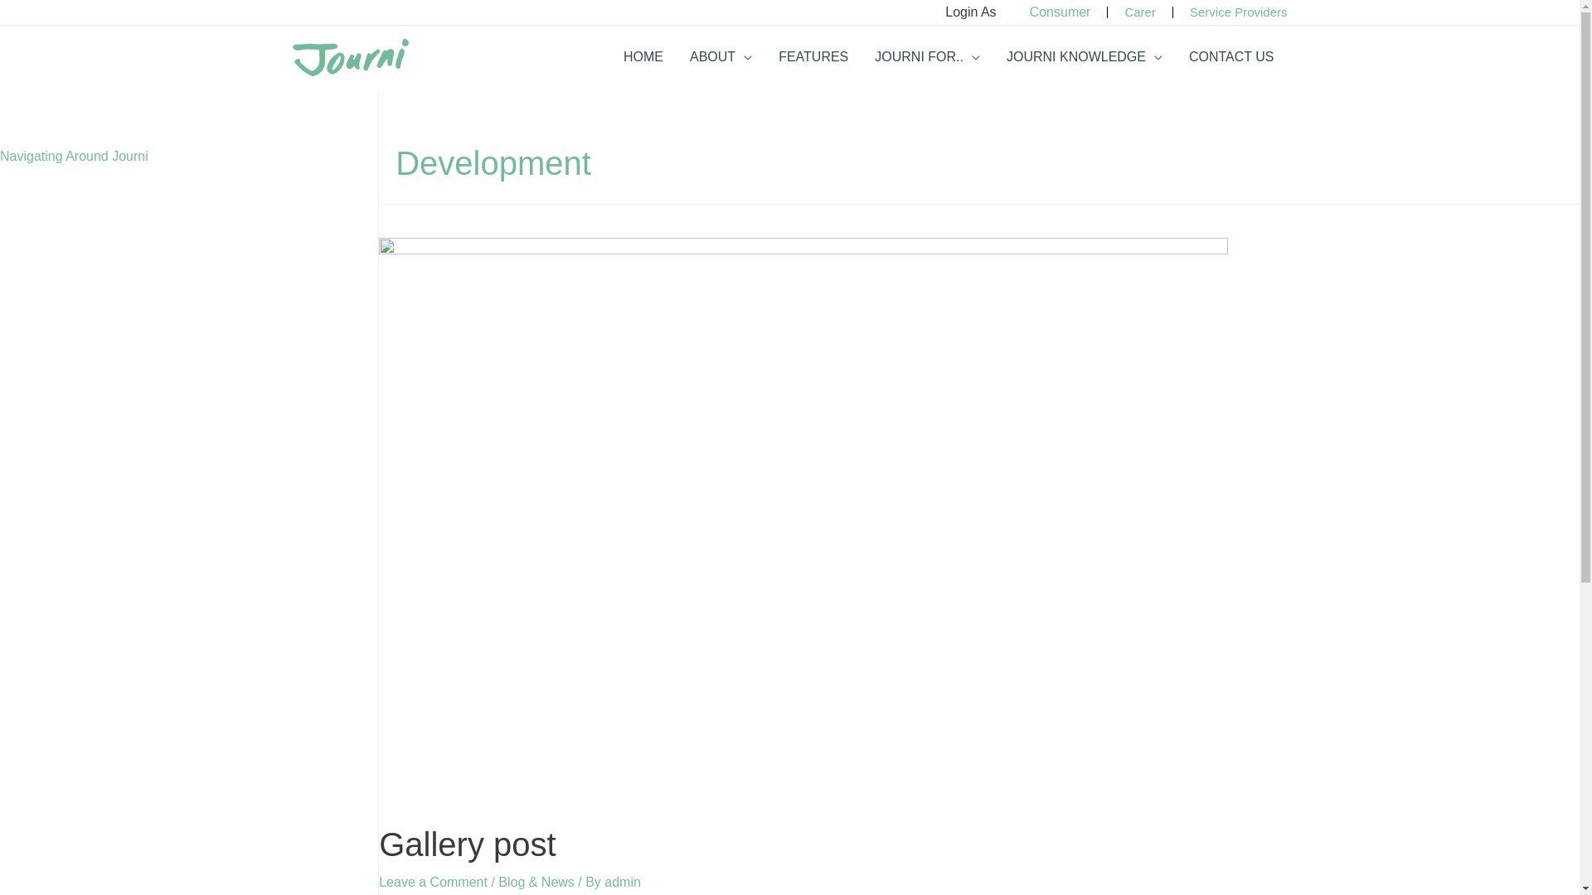 This screenshot has width=1592, height=895. Describe the element at coordinates (536, 882) in the screenshot. I see `Blog & News` at that location.